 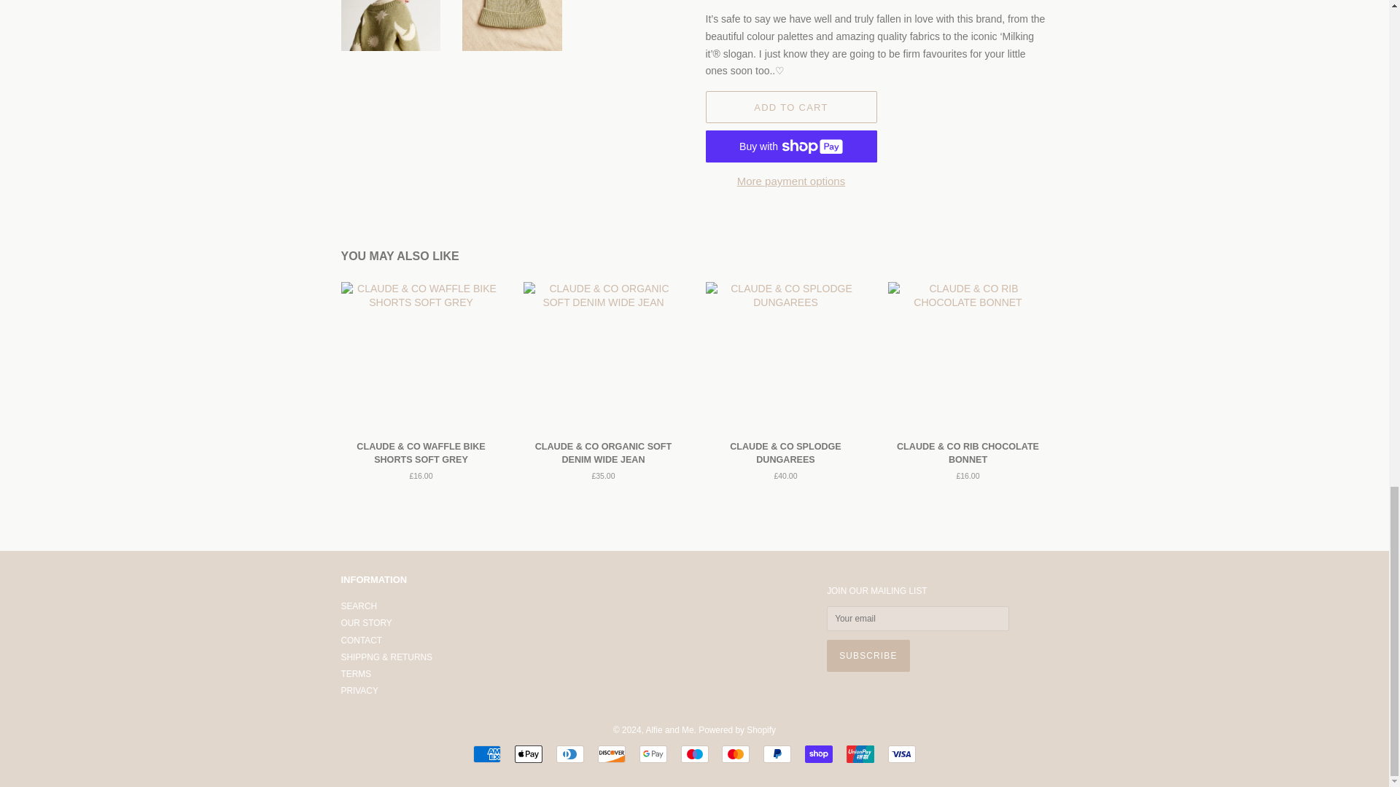 What do you see at coordinates (529, 753) in the screenshot?
I see `Apple Pay` at bounding box center [529, 753].